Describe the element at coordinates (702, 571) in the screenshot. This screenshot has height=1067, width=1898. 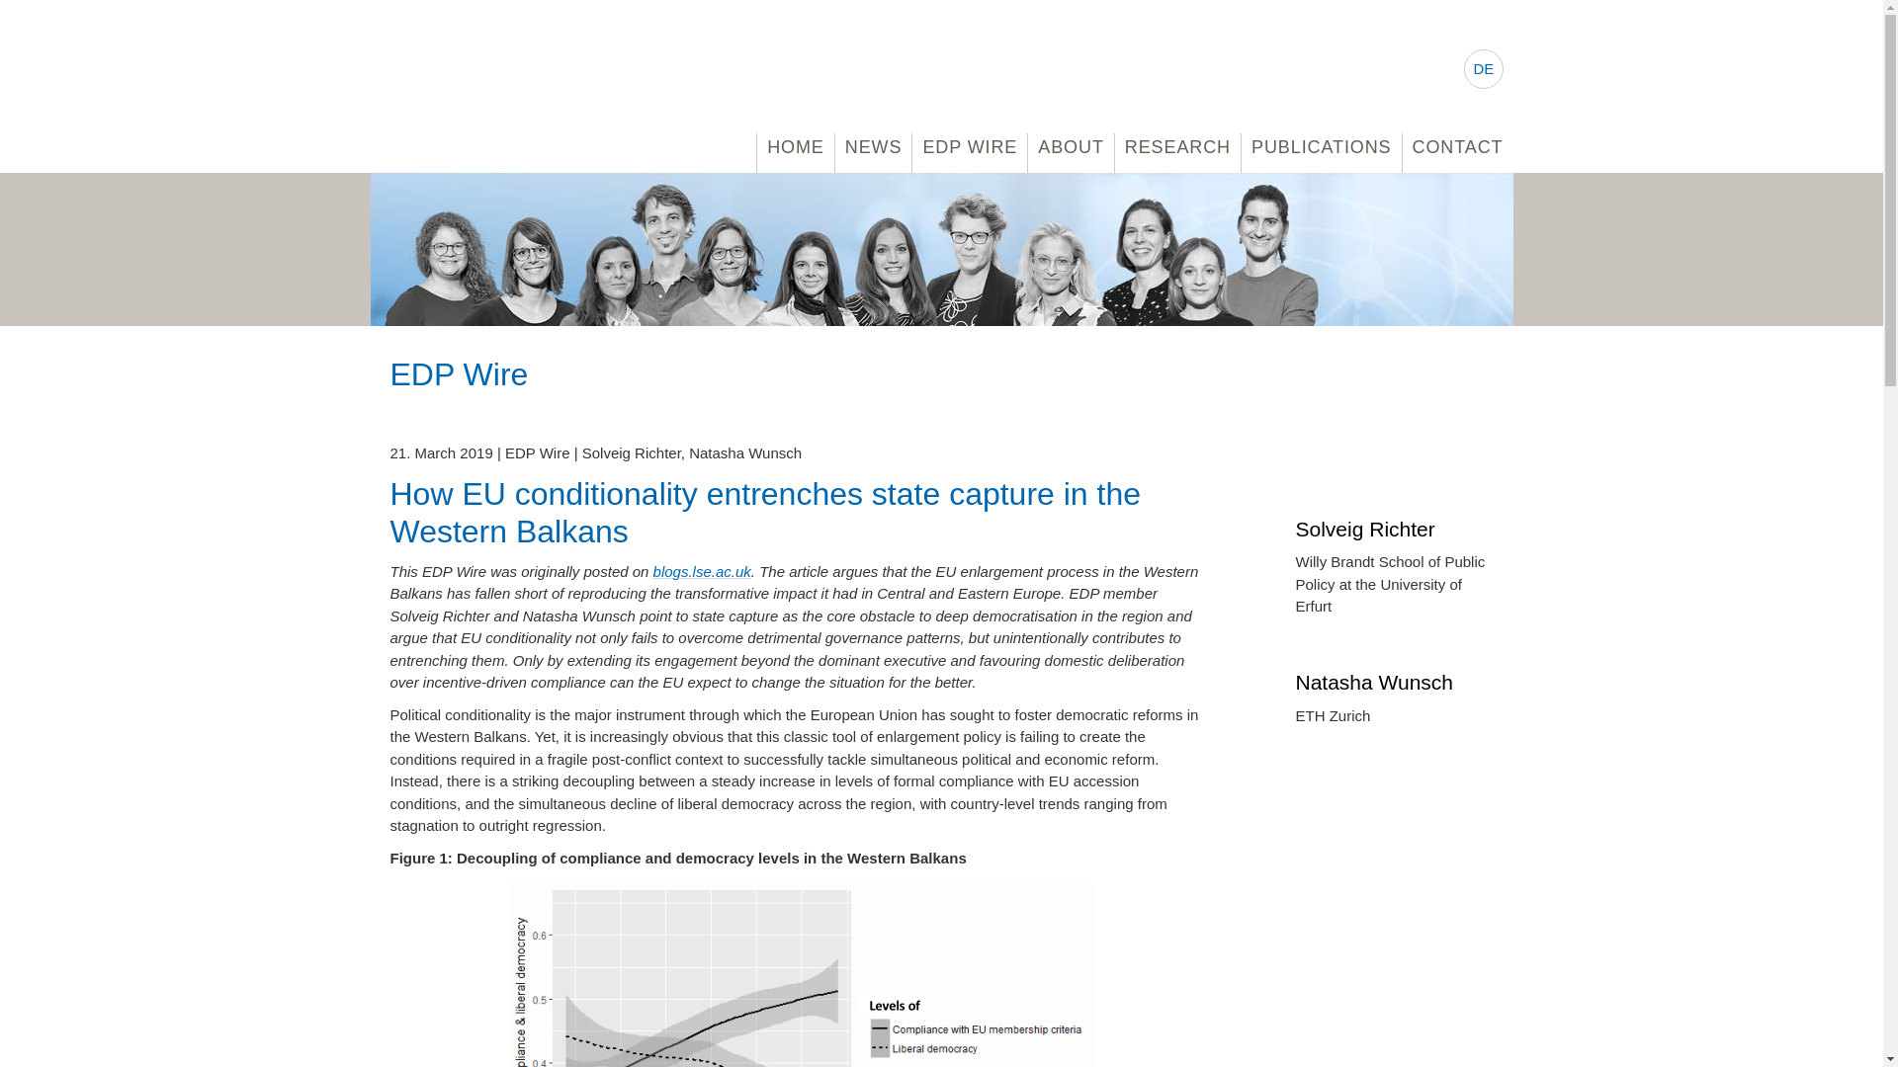
I see `blogs.lse.ac.uk` at that location.